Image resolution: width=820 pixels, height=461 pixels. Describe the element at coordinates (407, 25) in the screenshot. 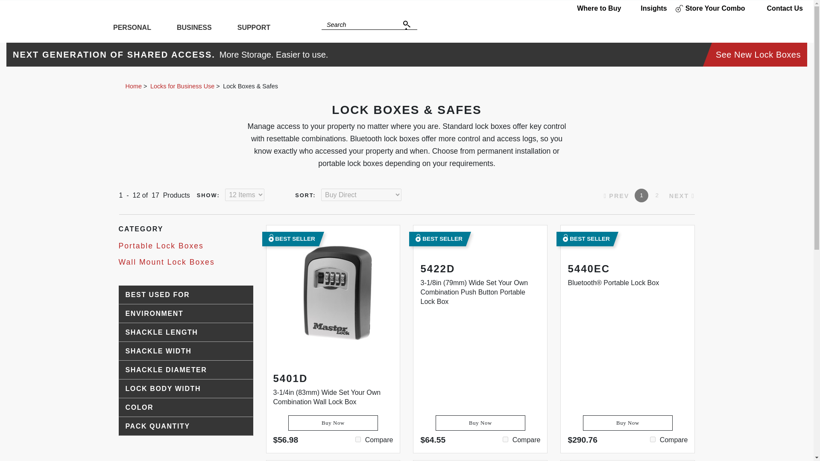

I see `Search` at that location.